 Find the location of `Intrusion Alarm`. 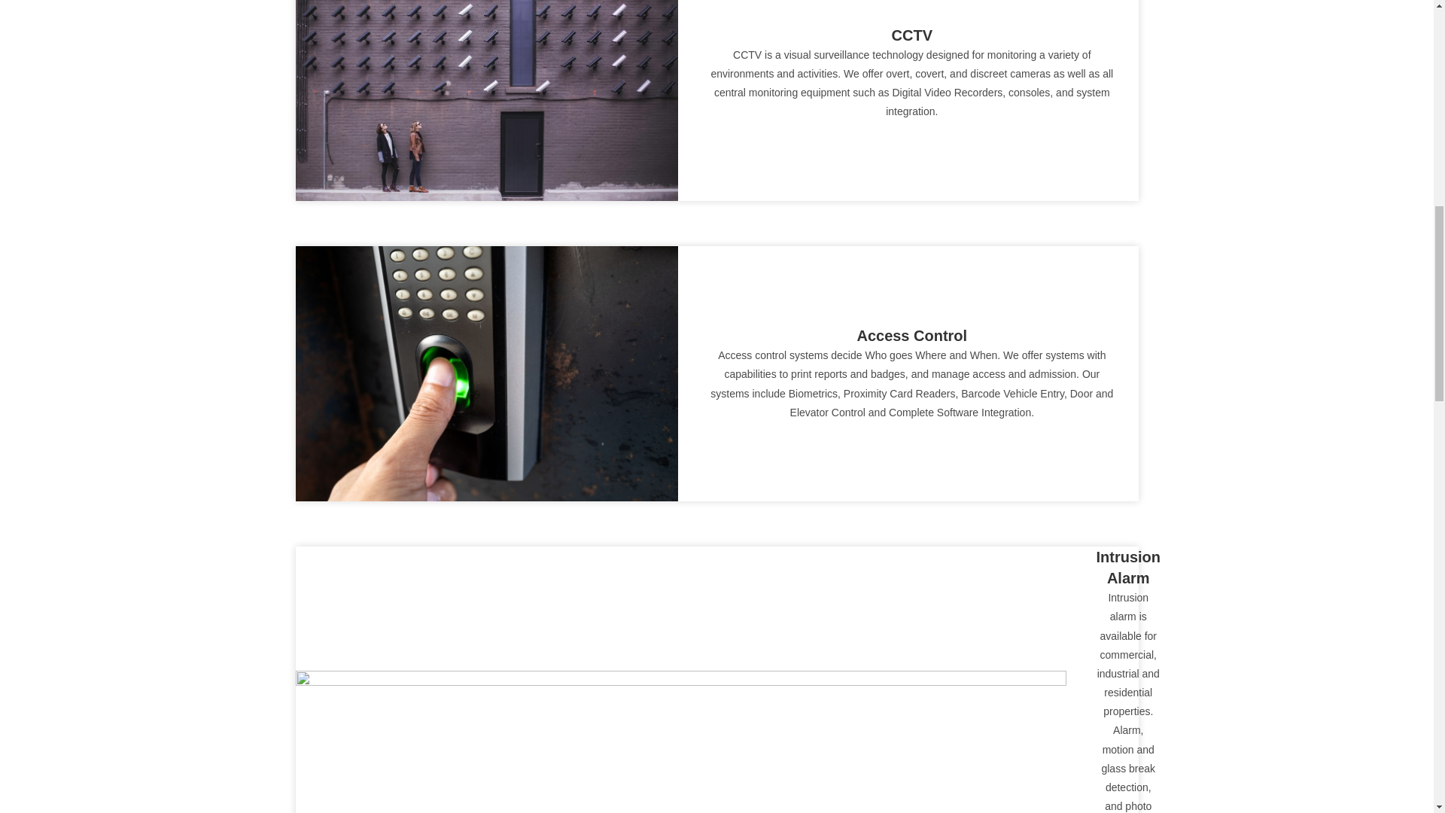

Intrusion Alarm is located at coordinates (1127, 568).